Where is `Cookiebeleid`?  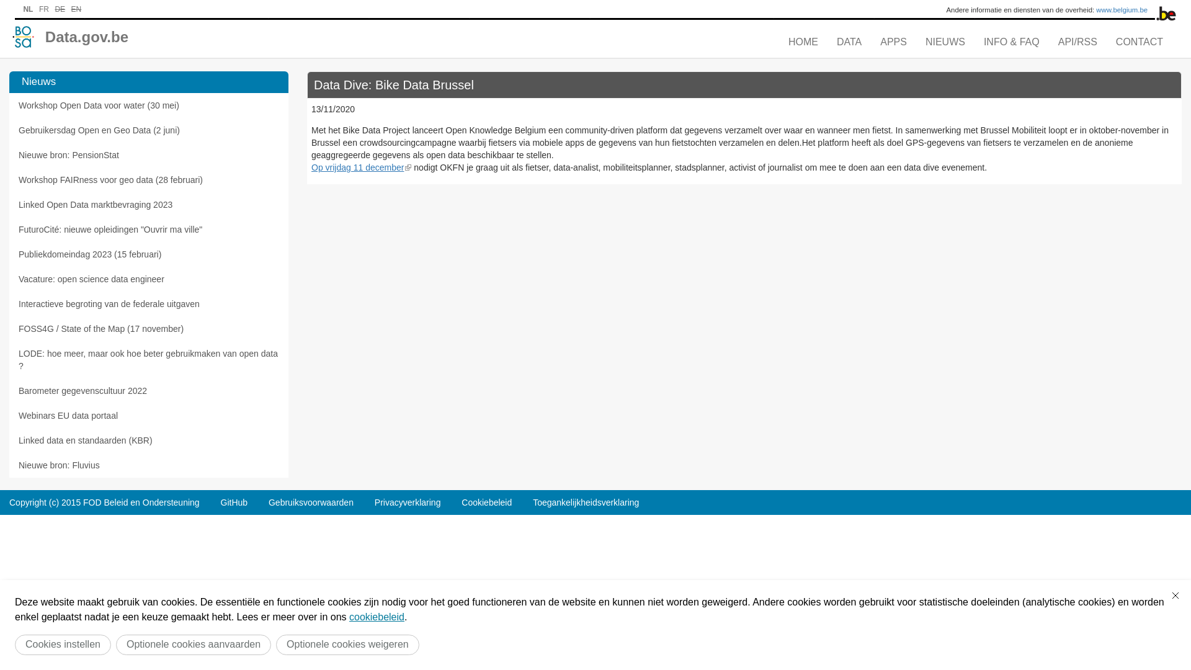 Cookiebeleid is located at coordinates (486, 502).